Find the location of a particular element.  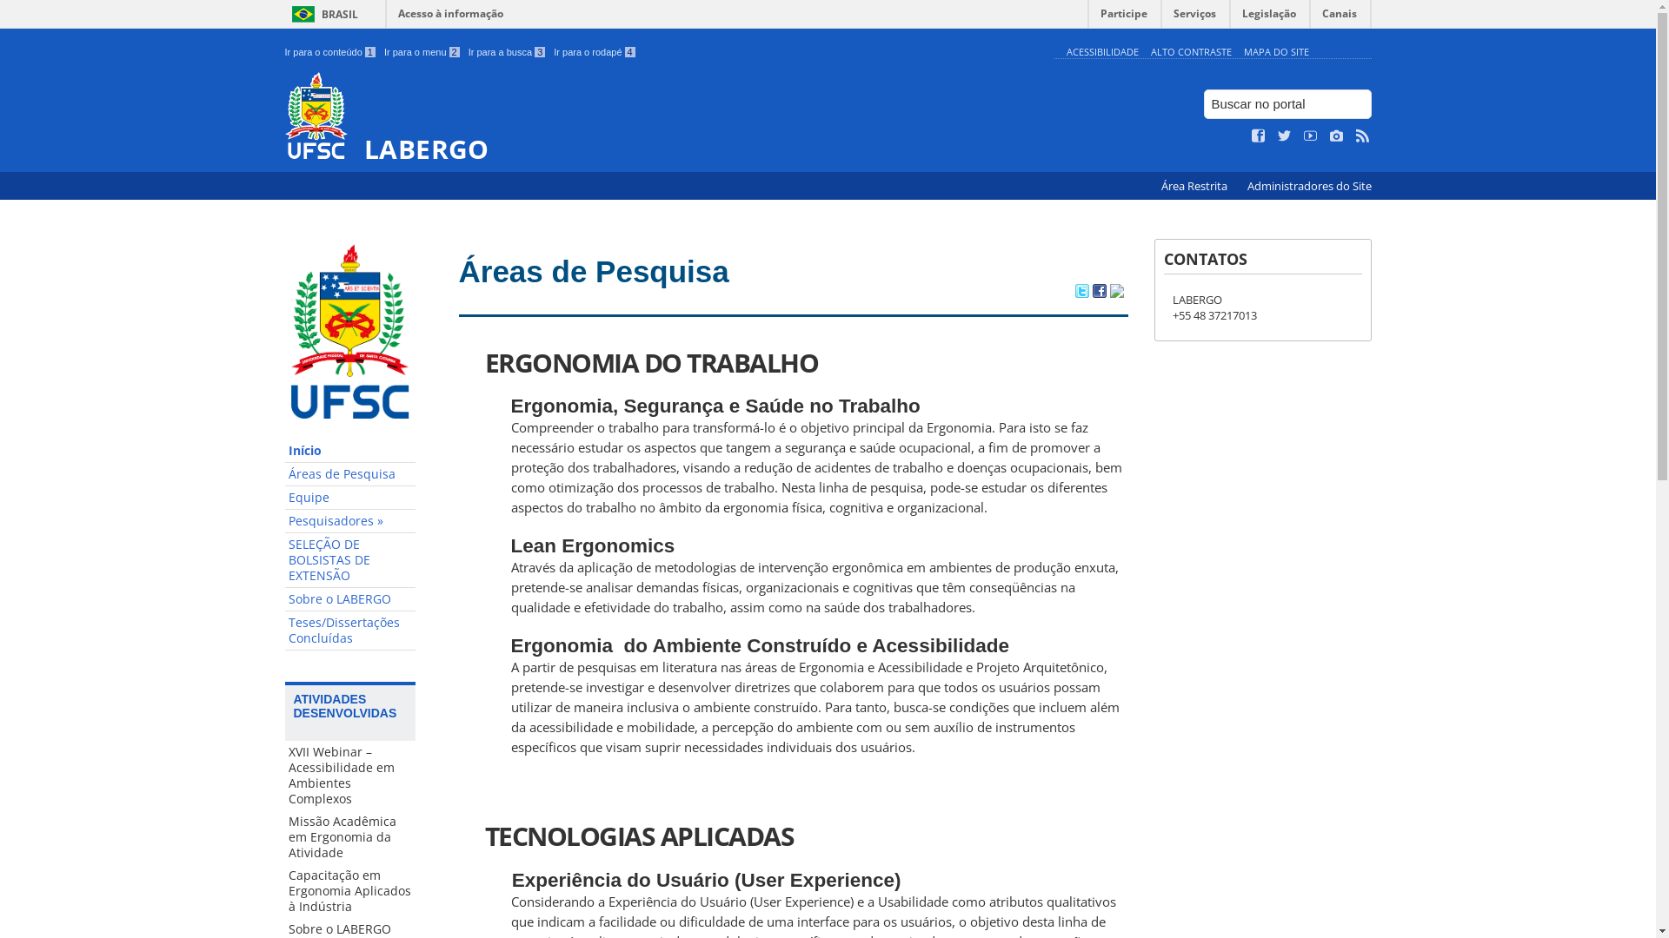

Sobre o LABERGO is located at coordinates (350, 599).